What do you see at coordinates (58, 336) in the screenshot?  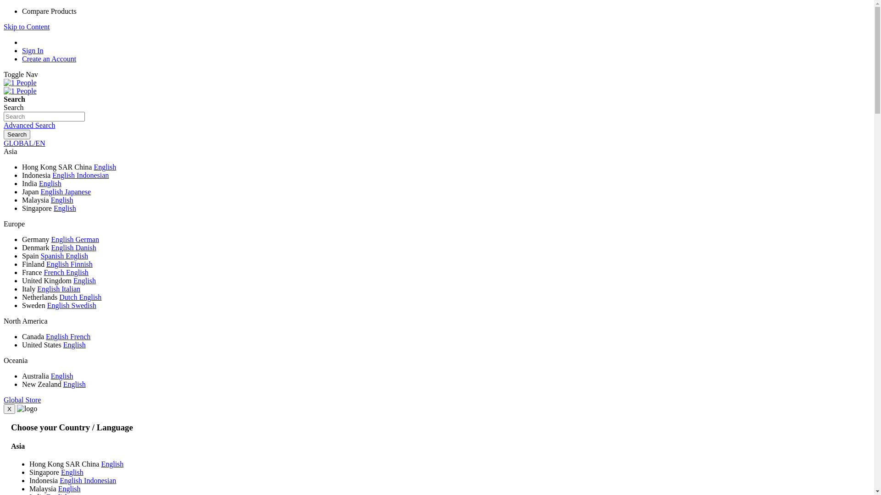 I see `English` at bounding box center [58, 336].